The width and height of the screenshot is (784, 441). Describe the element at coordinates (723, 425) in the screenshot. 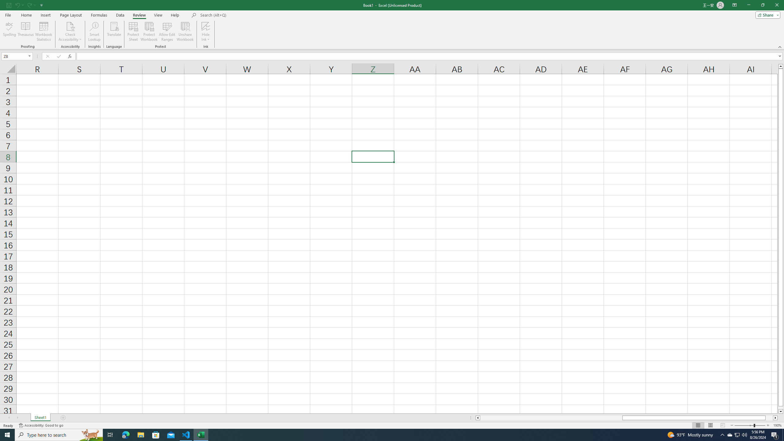

I see `Page Break Preview` at that location.